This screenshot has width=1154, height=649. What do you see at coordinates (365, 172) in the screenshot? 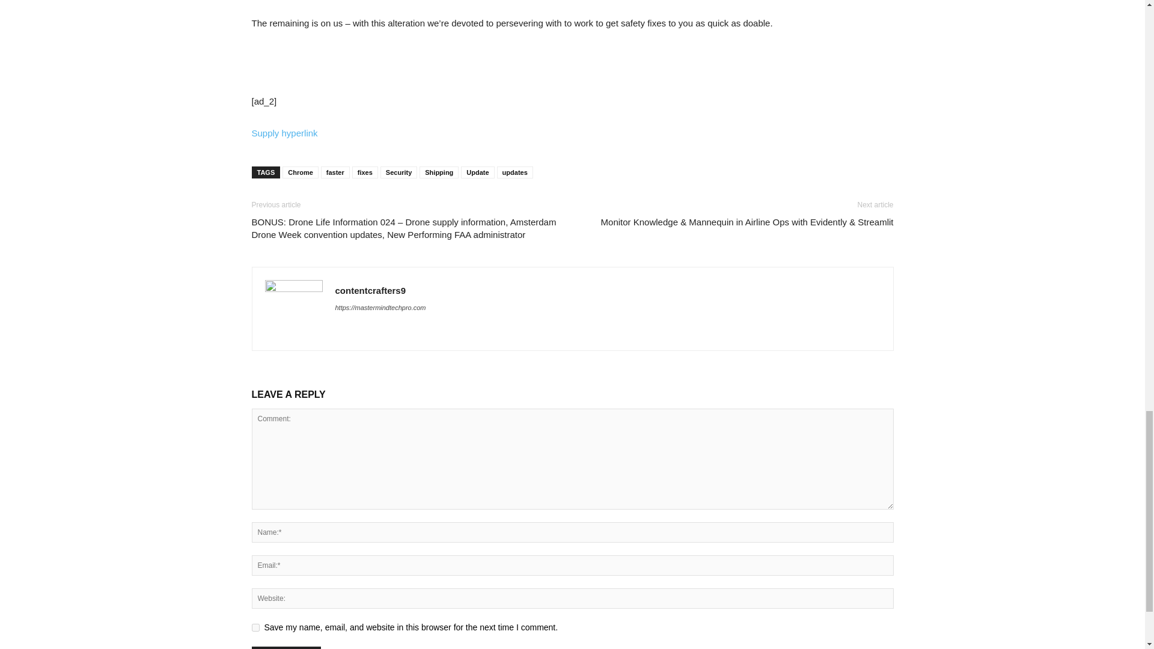
I see `fixes` at bounding box center [365, 172].